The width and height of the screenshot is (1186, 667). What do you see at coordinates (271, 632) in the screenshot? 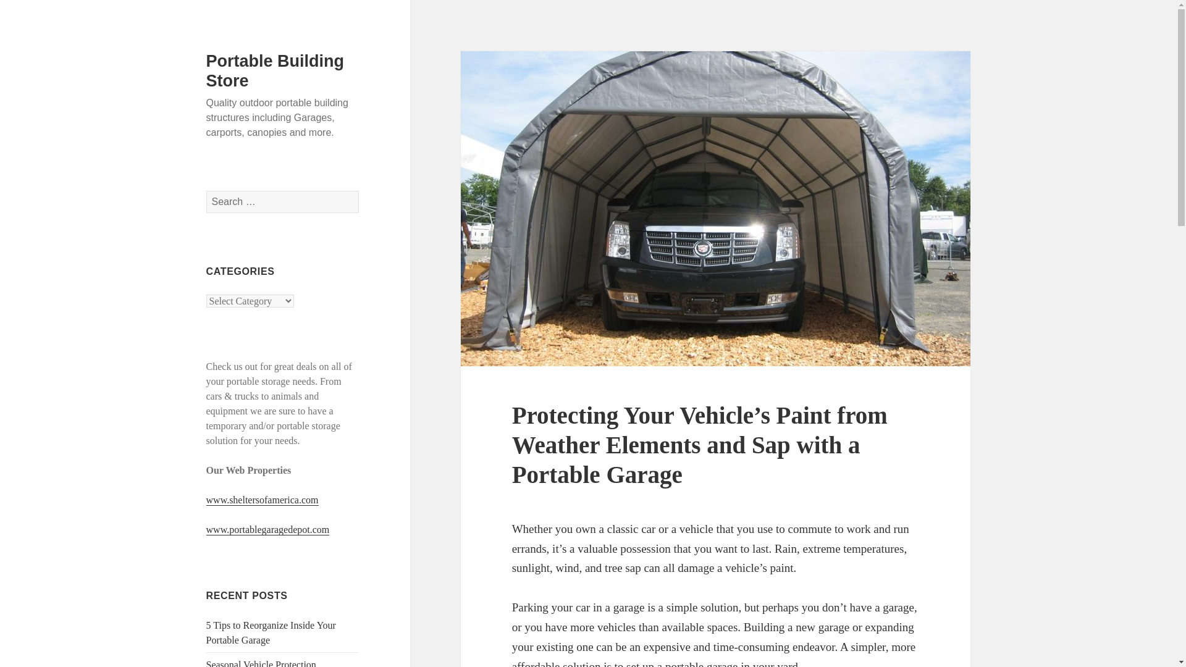
I see `5 Tips to Reorganize Inside Your Portable Garage` at bounding box center [271, 632].